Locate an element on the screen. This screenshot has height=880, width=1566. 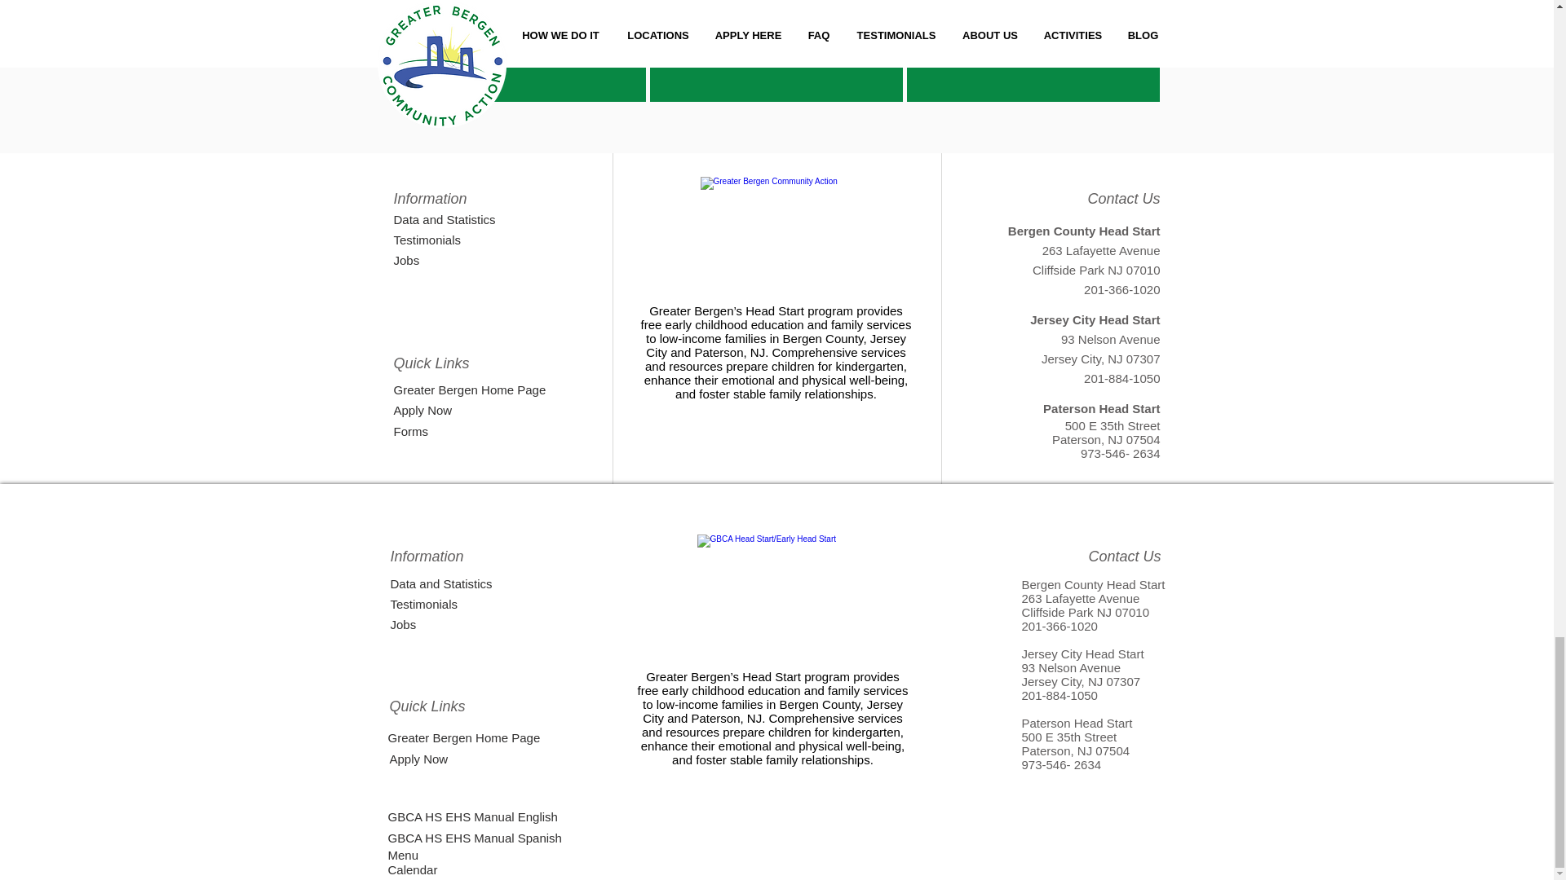
Greater Bergen Home Page is located at coordinates (516, 389).